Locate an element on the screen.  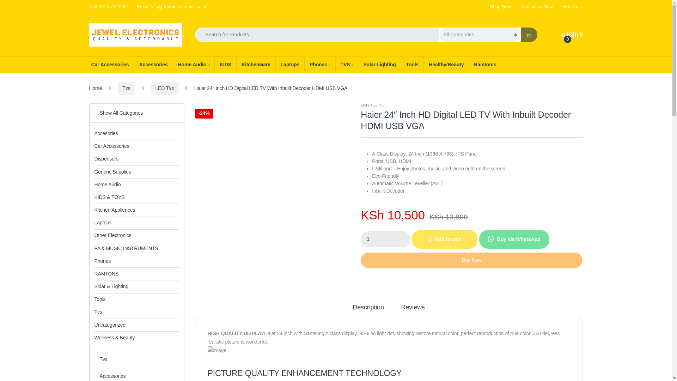
Car Accessories is located at coordinates (153, 65).